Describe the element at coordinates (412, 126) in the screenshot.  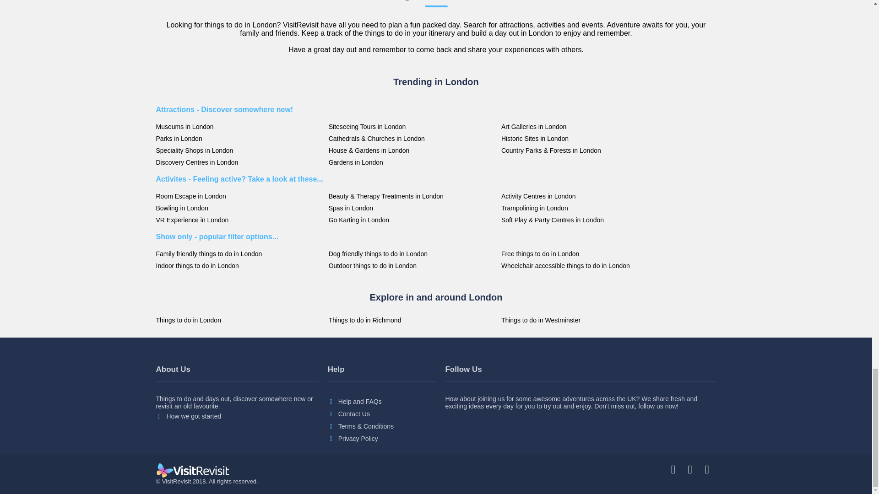
I see `Siteseeing Tours in London` at that location.